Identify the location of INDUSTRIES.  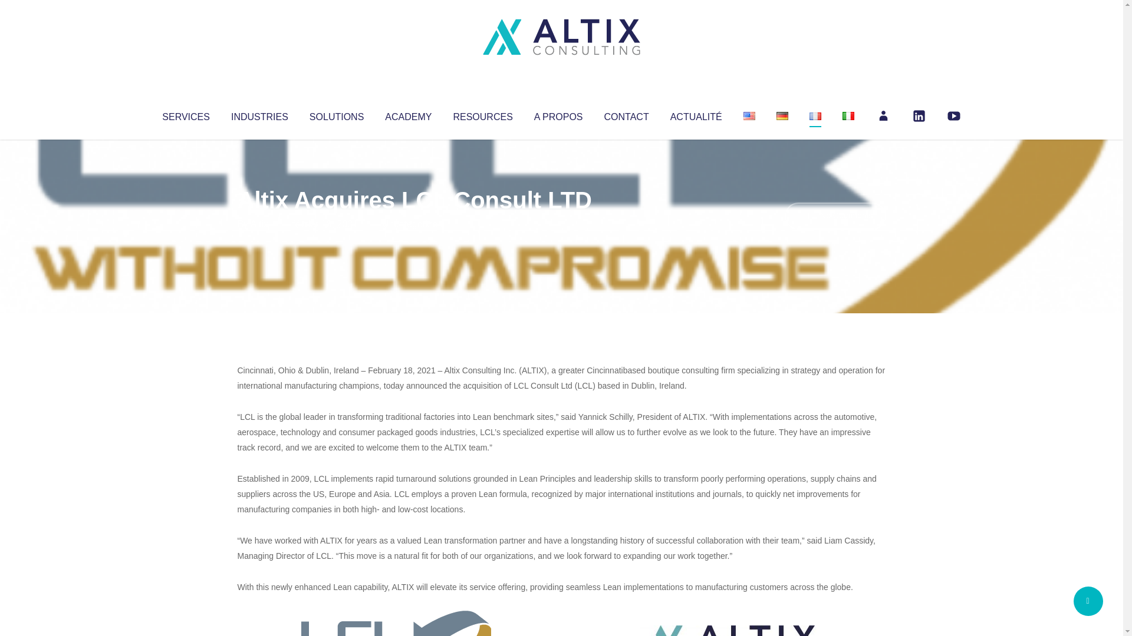
(259, 114).